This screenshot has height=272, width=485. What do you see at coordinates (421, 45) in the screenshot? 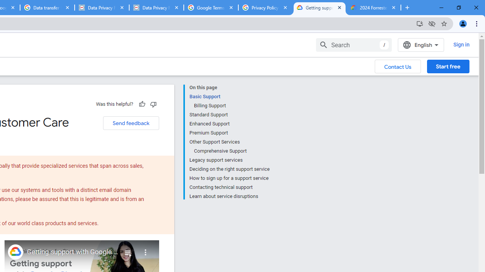
I see `English` at bounding box center [421, 45].